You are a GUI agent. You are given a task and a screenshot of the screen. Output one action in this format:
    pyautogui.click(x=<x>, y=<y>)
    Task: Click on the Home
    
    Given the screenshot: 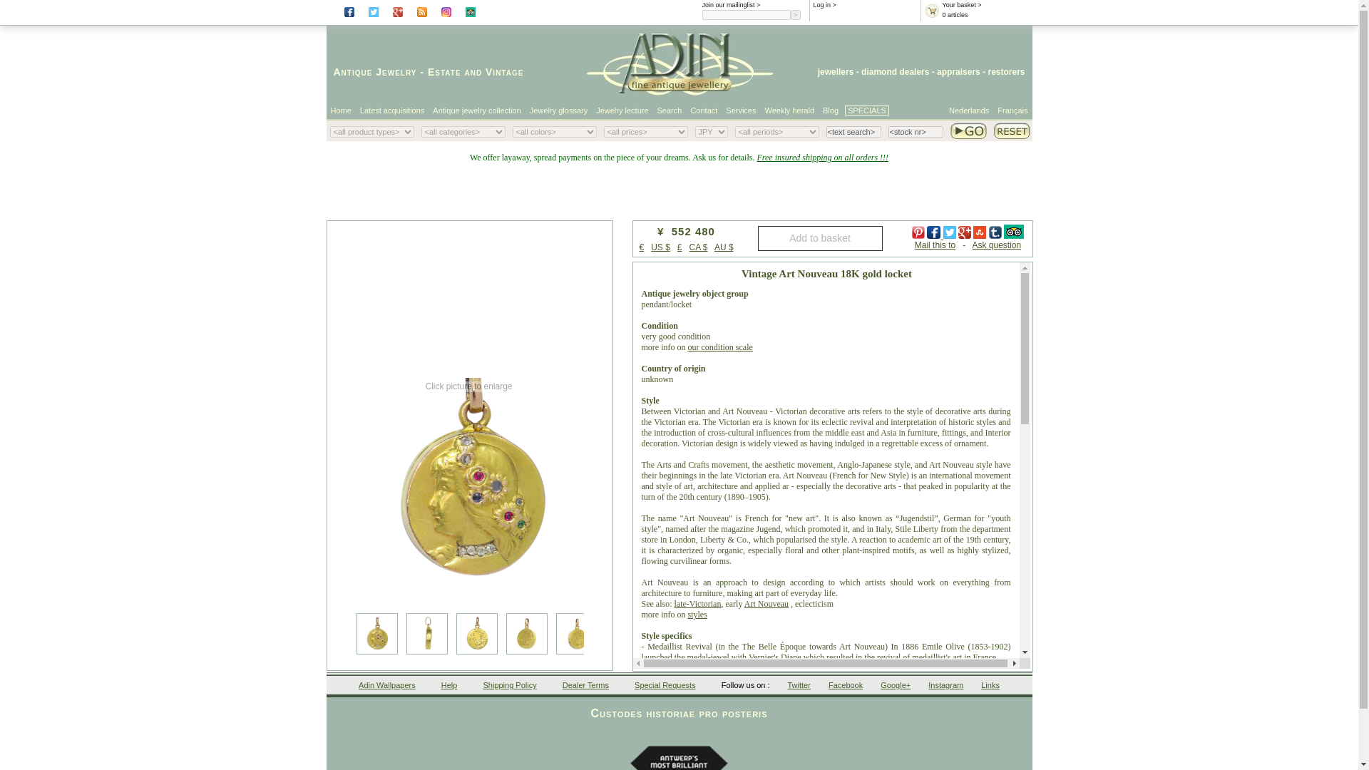 What is the action you would take?
    pyautogui.click(x=341, y=110)
    